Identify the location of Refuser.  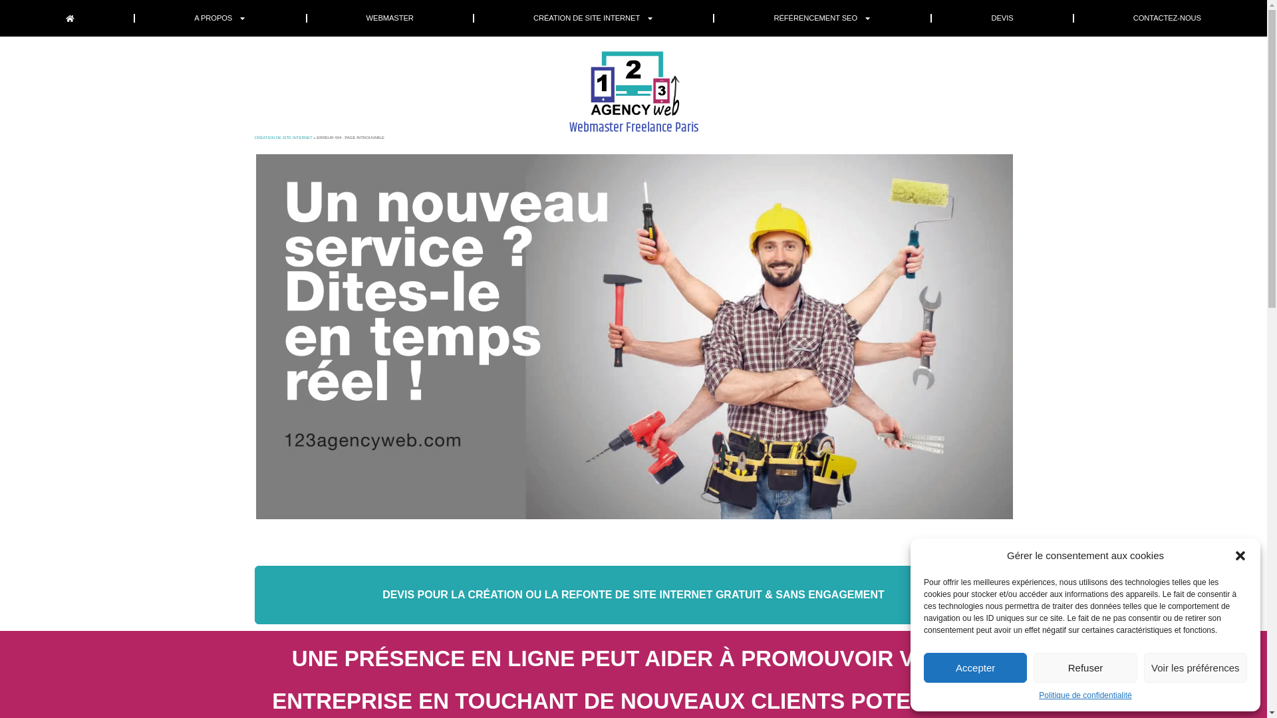
(1085, 667).